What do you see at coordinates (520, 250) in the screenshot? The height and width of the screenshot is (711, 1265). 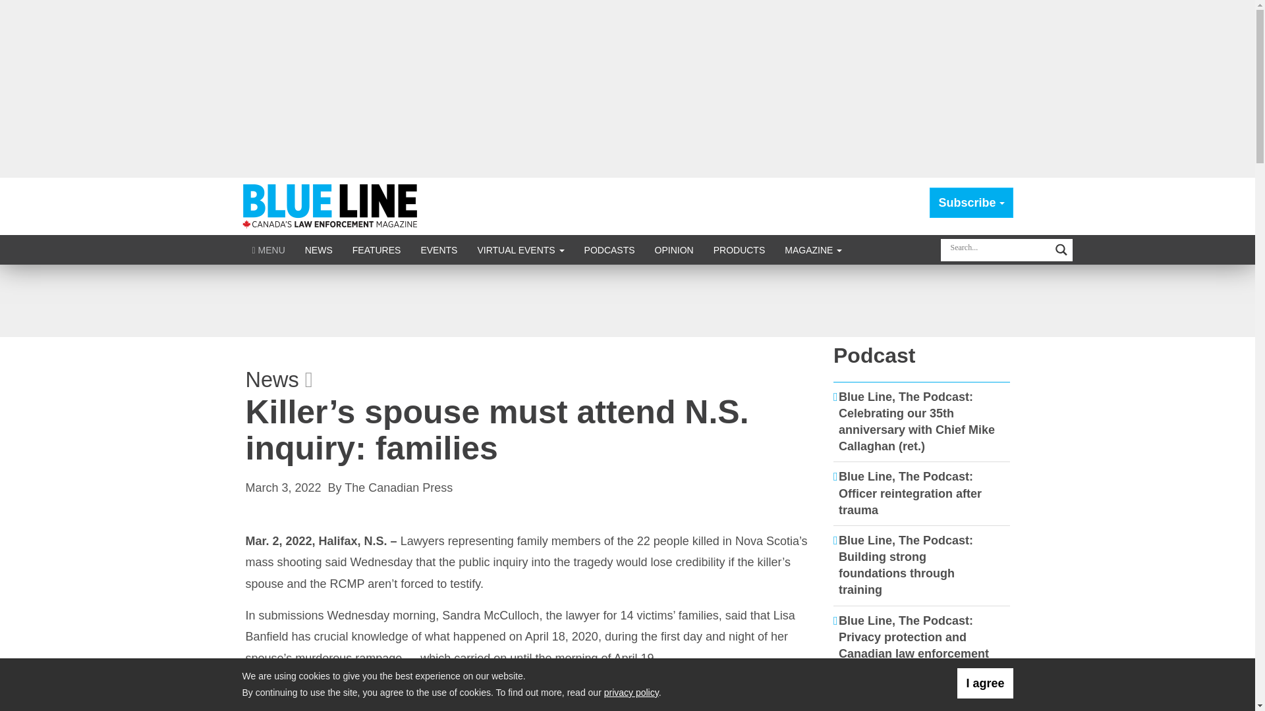 I see `VIRTUAL EVENTS` at bounding box center [520, 250].